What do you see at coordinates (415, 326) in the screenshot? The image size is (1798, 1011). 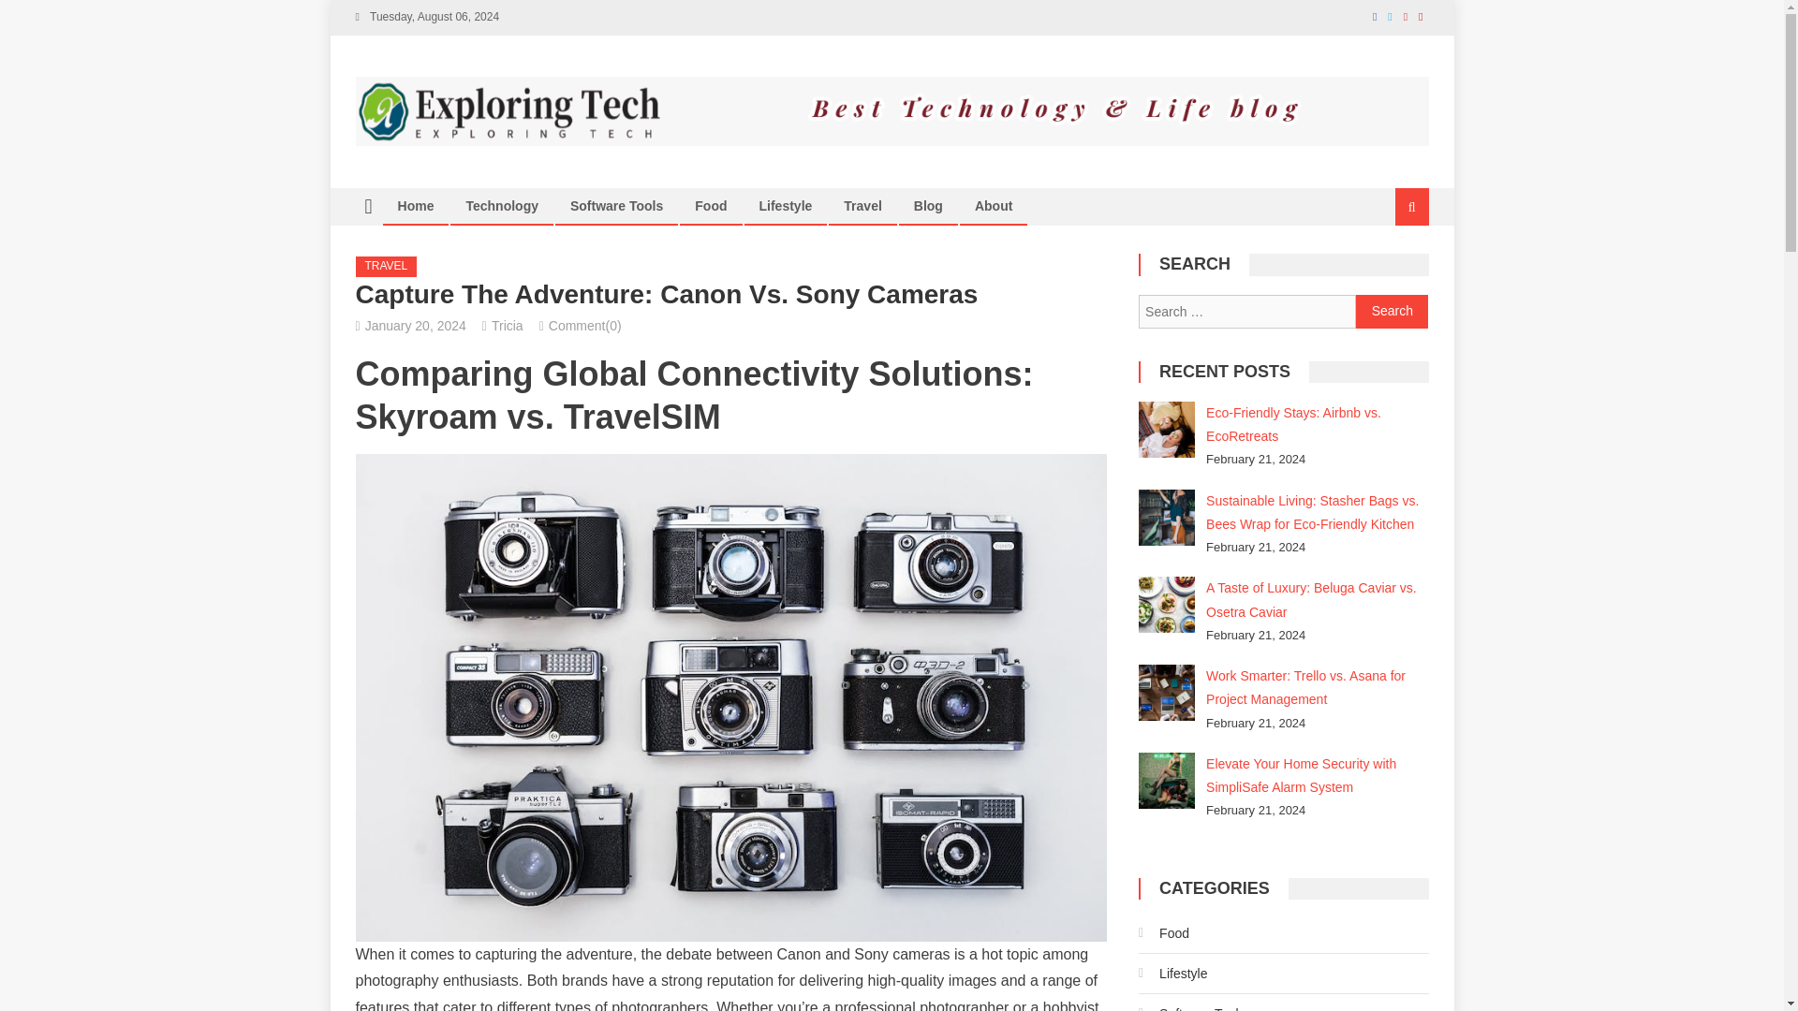 I see `January 20, 2024` at bounding box center [415, 326].